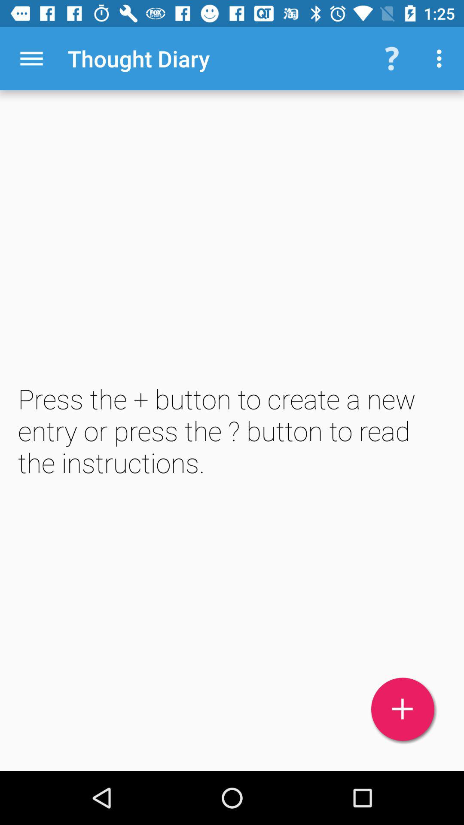  I want to click on click the item next to the thought diary item, so click(31, 58).